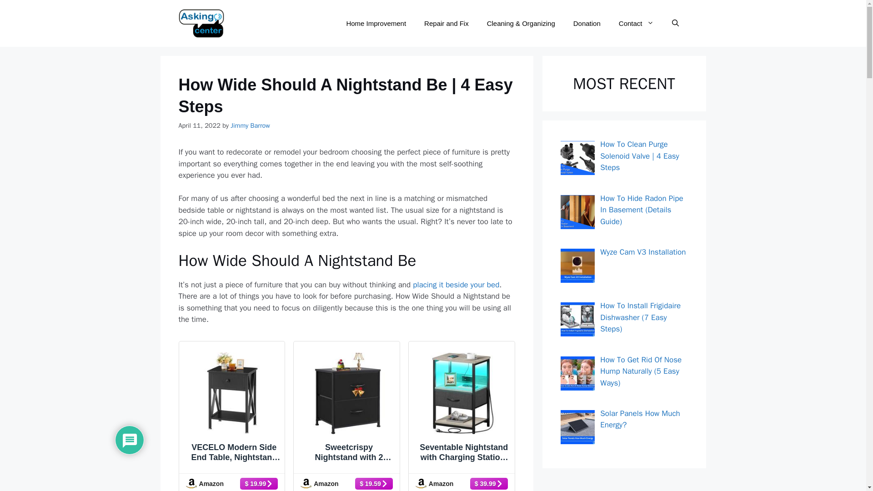 The image size is (873, 491). Describe the element at coordinates (376, 24) in the screenshot. I see `Home Improvement` at that location.